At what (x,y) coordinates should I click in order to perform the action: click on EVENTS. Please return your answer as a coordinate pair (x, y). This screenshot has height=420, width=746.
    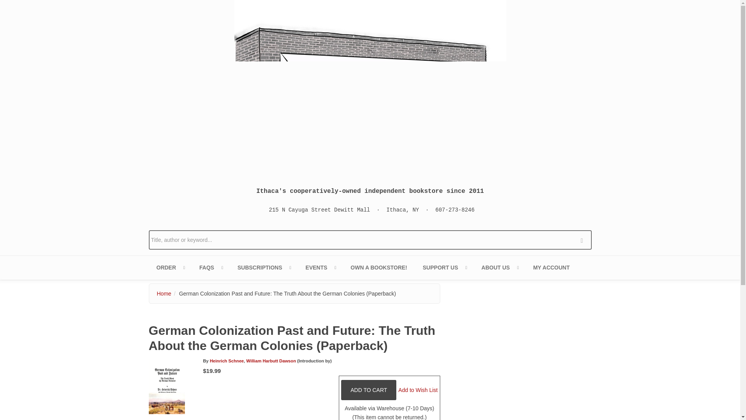
    Looking at the image, I should click on (320, 268).